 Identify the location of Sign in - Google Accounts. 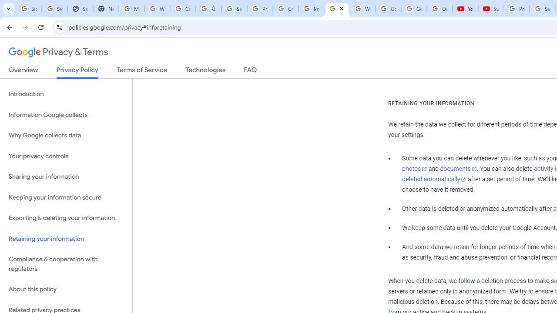
(234, 9).